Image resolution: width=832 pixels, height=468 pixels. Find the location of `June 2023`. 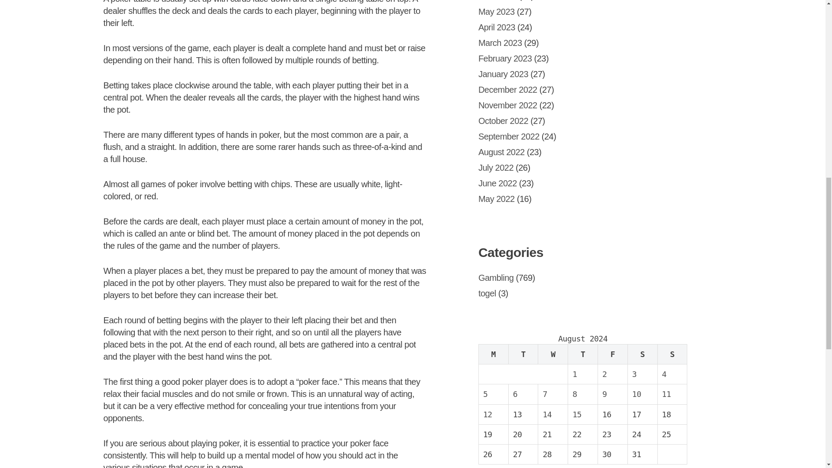

June 2023 is located at coordinates (497, 0).